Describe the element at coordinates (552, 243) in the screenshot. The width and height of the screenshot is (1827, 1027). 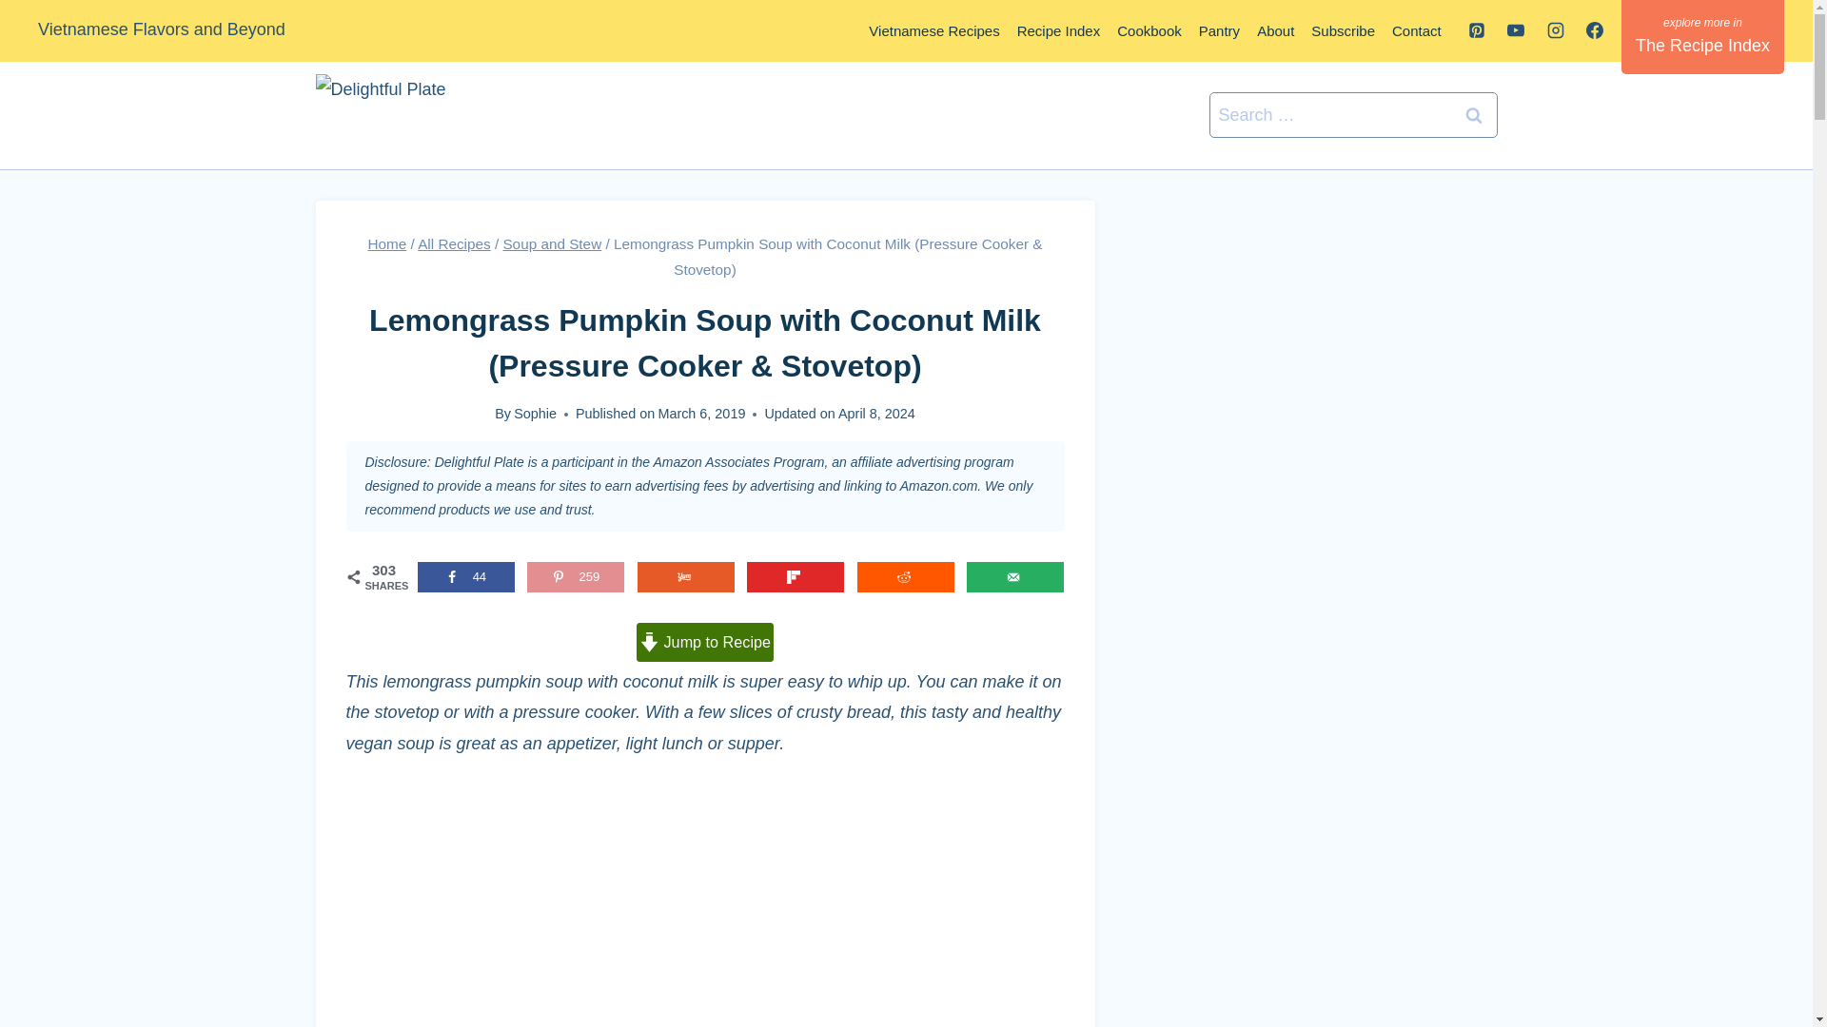
I see `Soup and Stew` at that location.